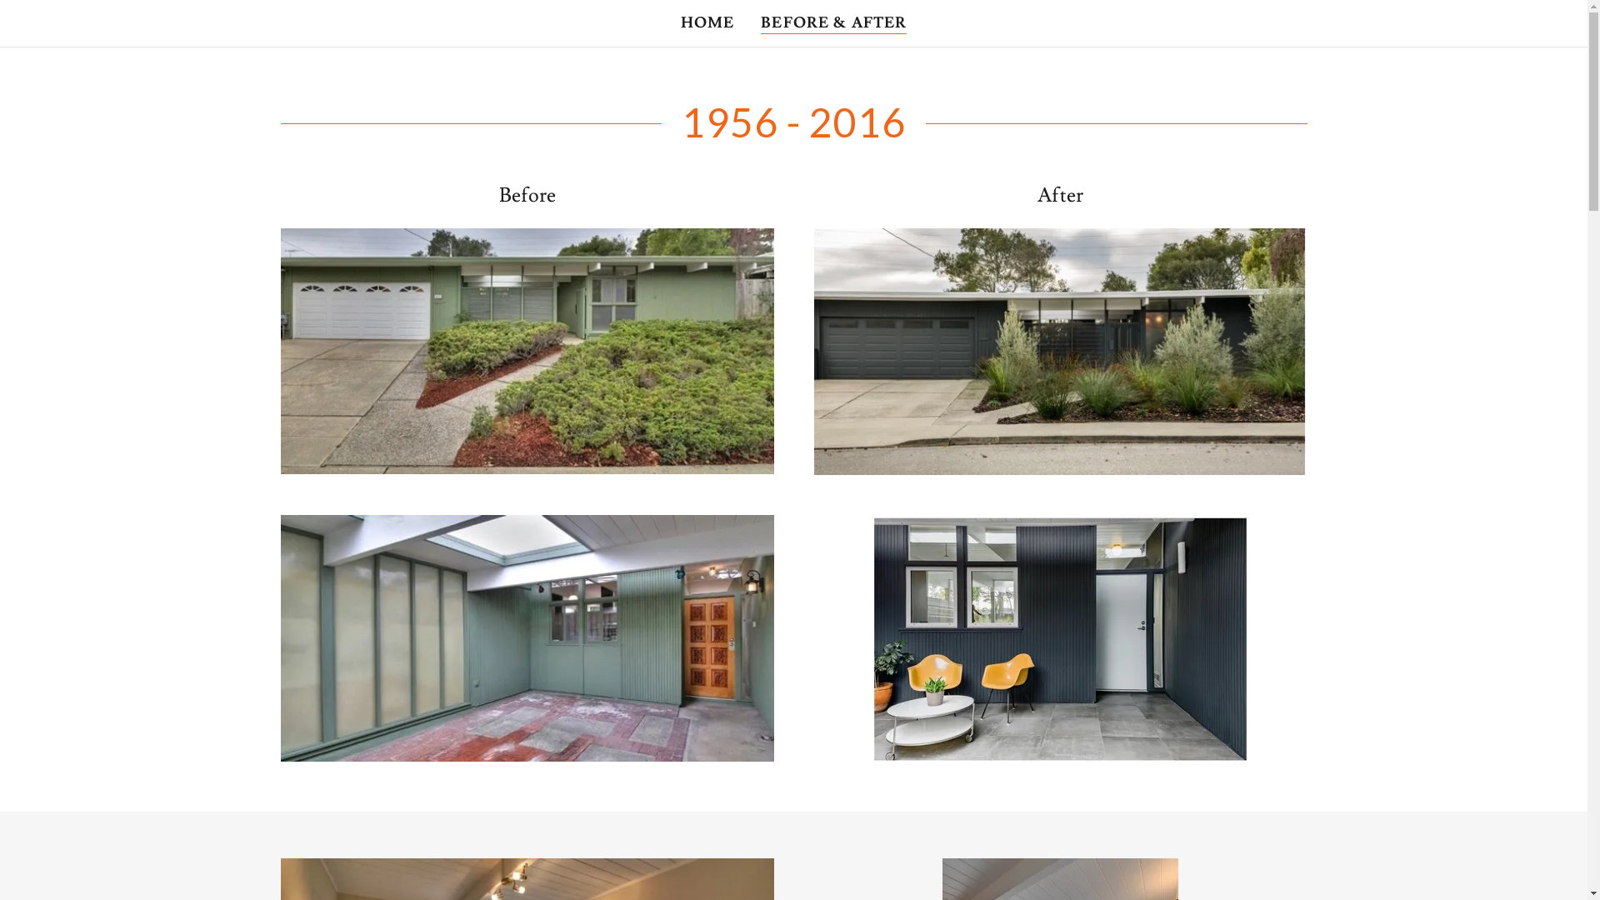 The height and width of the screenshot is (900, 1600). I want to click on BEFORE & AFTER, so click(833, 23).